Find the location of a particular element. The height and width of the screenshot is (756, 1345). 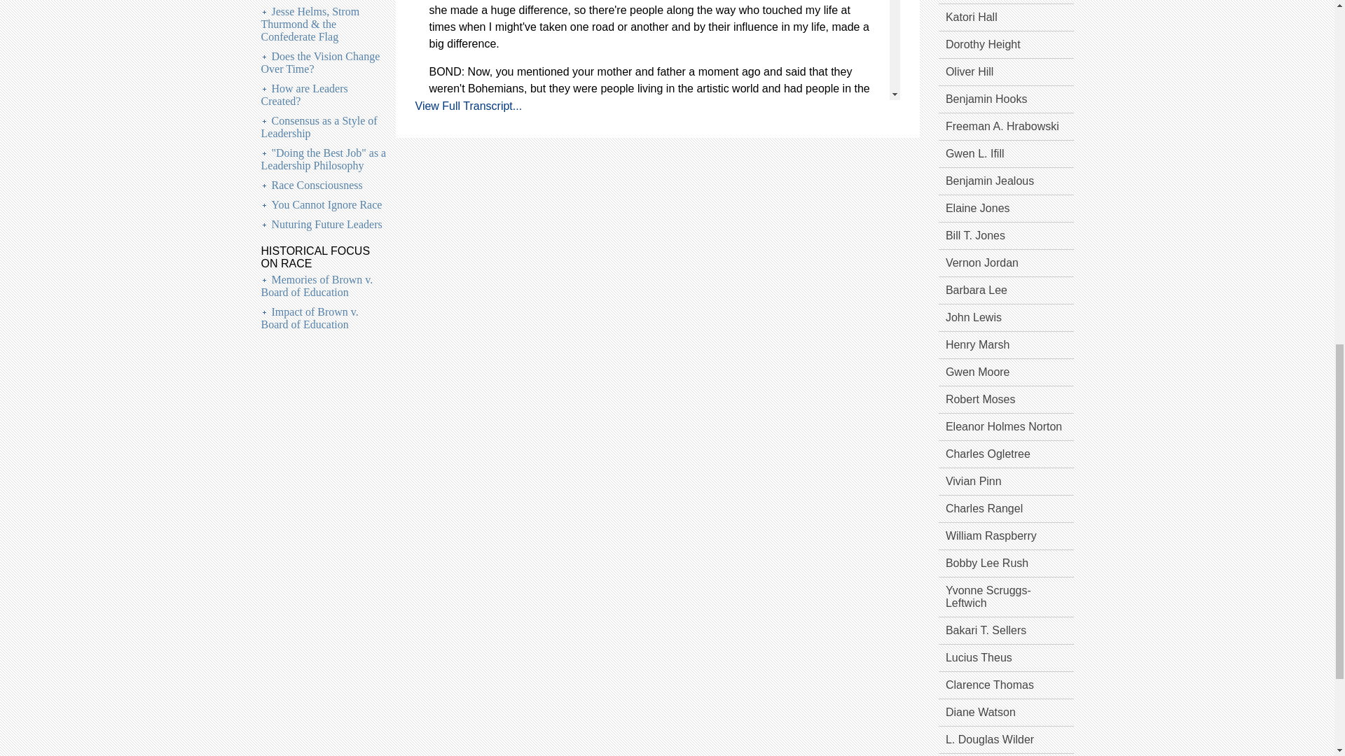

Race Consciousness is located at coordinates (317, 185).